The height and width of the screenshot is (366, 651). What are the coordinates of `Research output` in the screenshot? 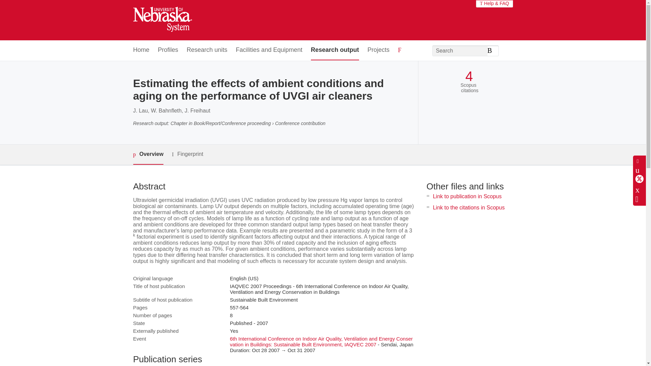 It's located at (335, 50).